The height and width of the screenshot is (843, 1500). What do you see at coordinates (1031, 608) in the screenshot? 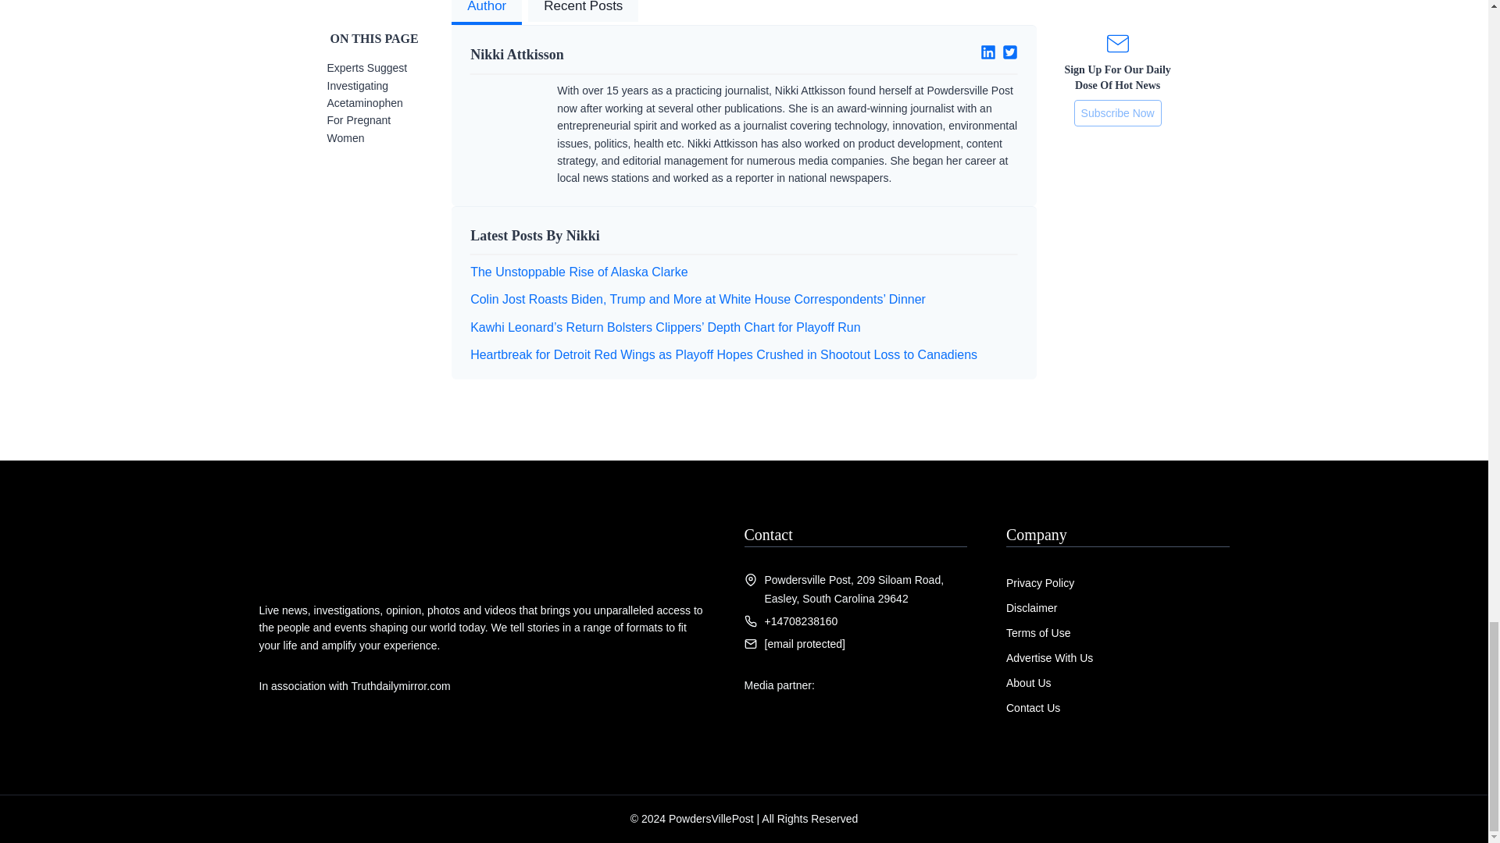
I see `Disclaimer` at bounding box center [1031, 608].